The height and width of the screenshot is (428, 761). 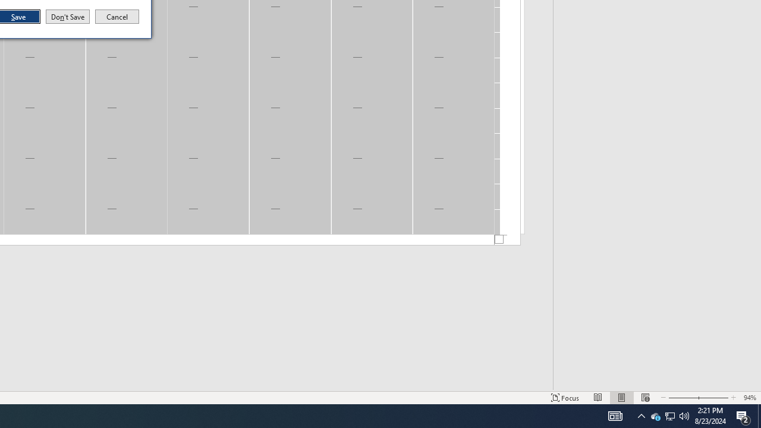 I want to click on Focus , so click(x=622, y=397).